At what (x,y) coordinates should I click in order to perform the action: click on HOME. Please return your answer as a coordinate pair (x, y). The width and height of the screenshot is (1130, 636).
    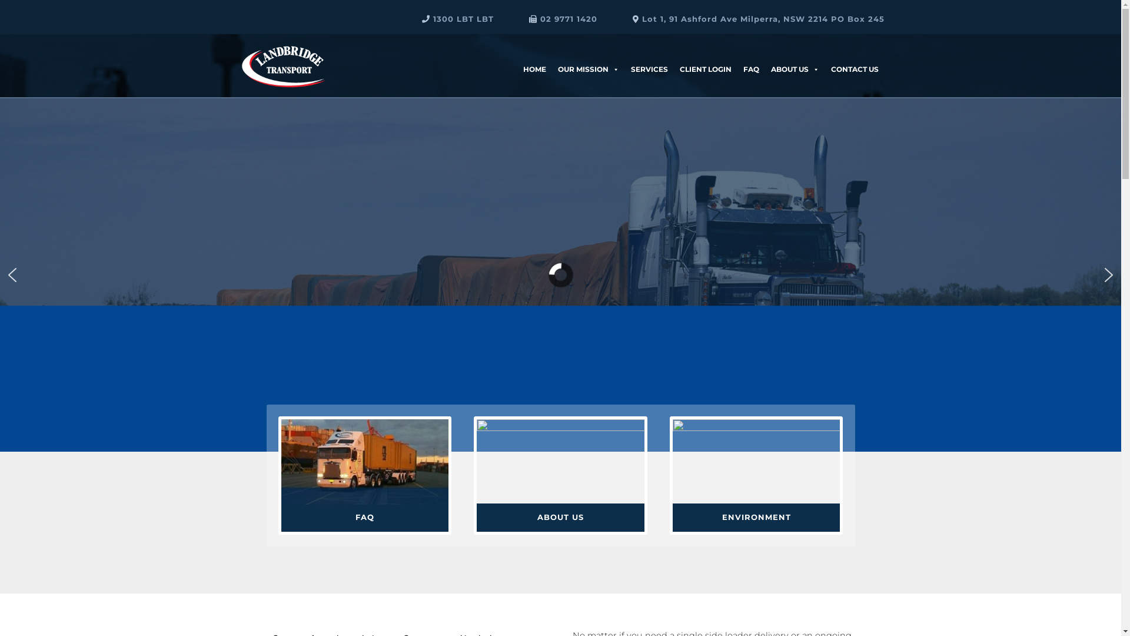
    Looking at the image, I should click on (534, 58).